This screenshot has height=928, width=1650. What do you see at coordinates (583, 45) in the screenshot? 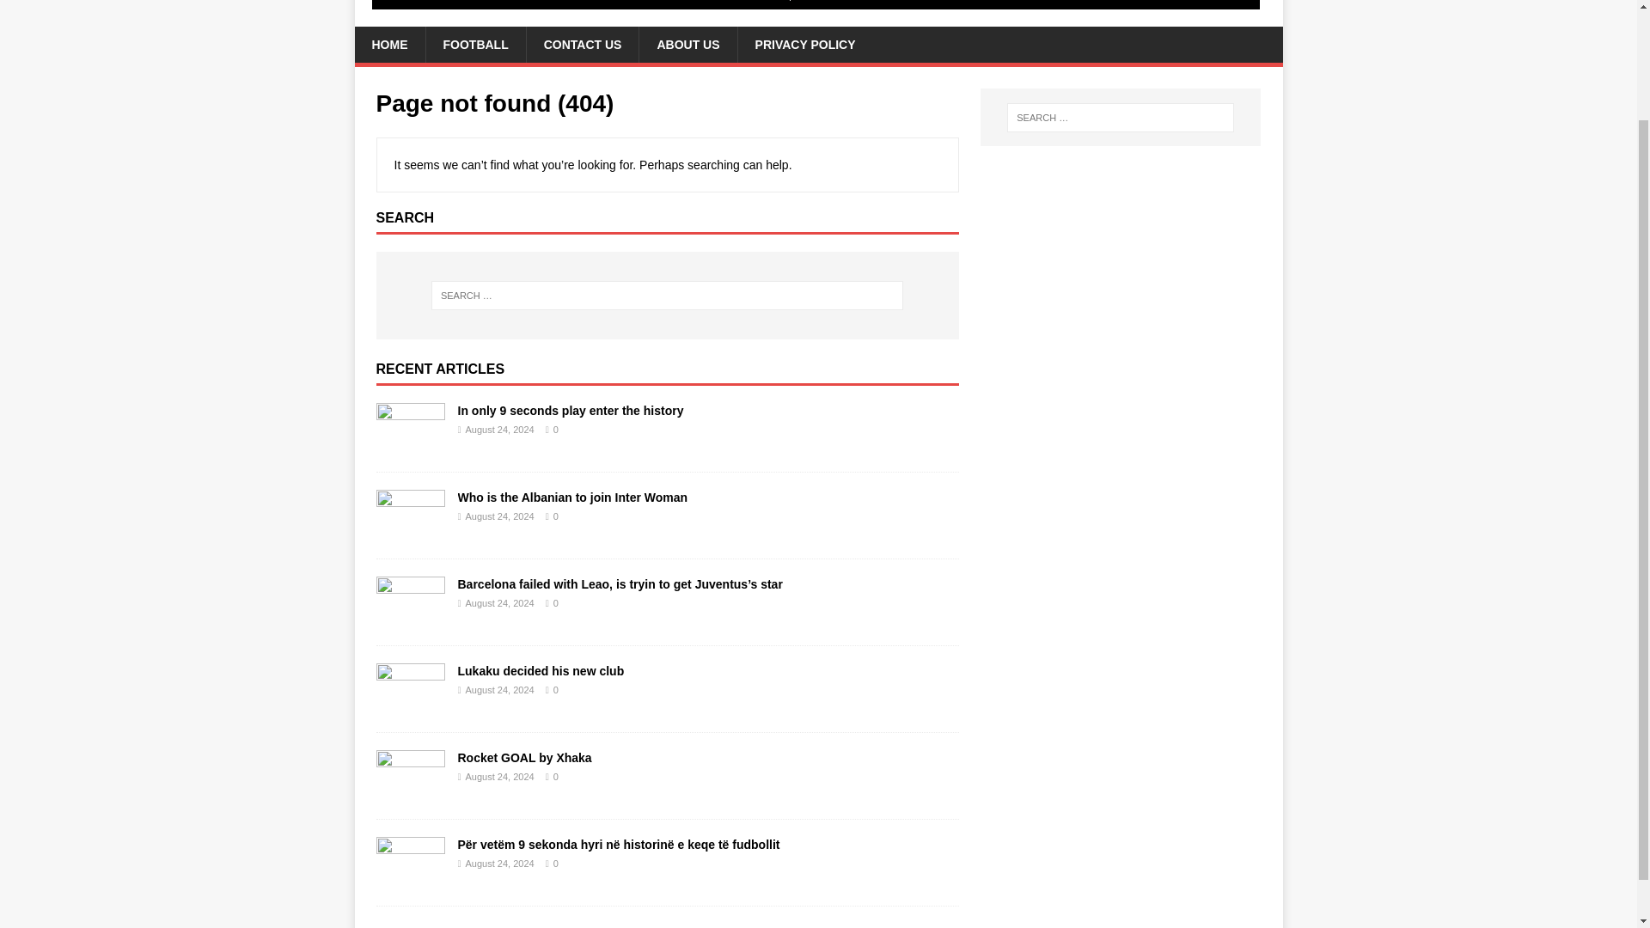
I see `CONTACT US` at bounding box center [583, 45].